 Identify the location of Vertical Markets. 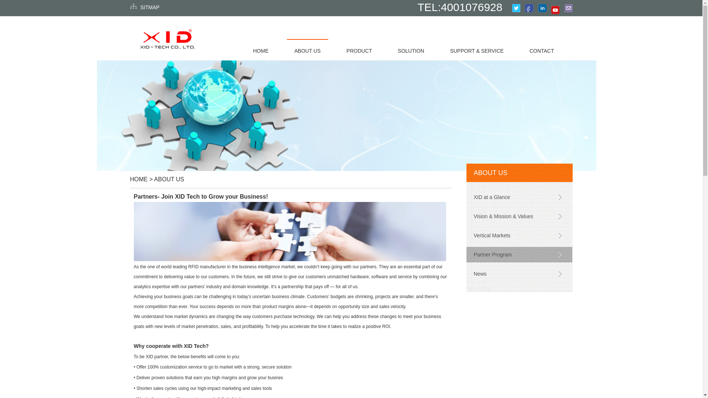
(519, 235).